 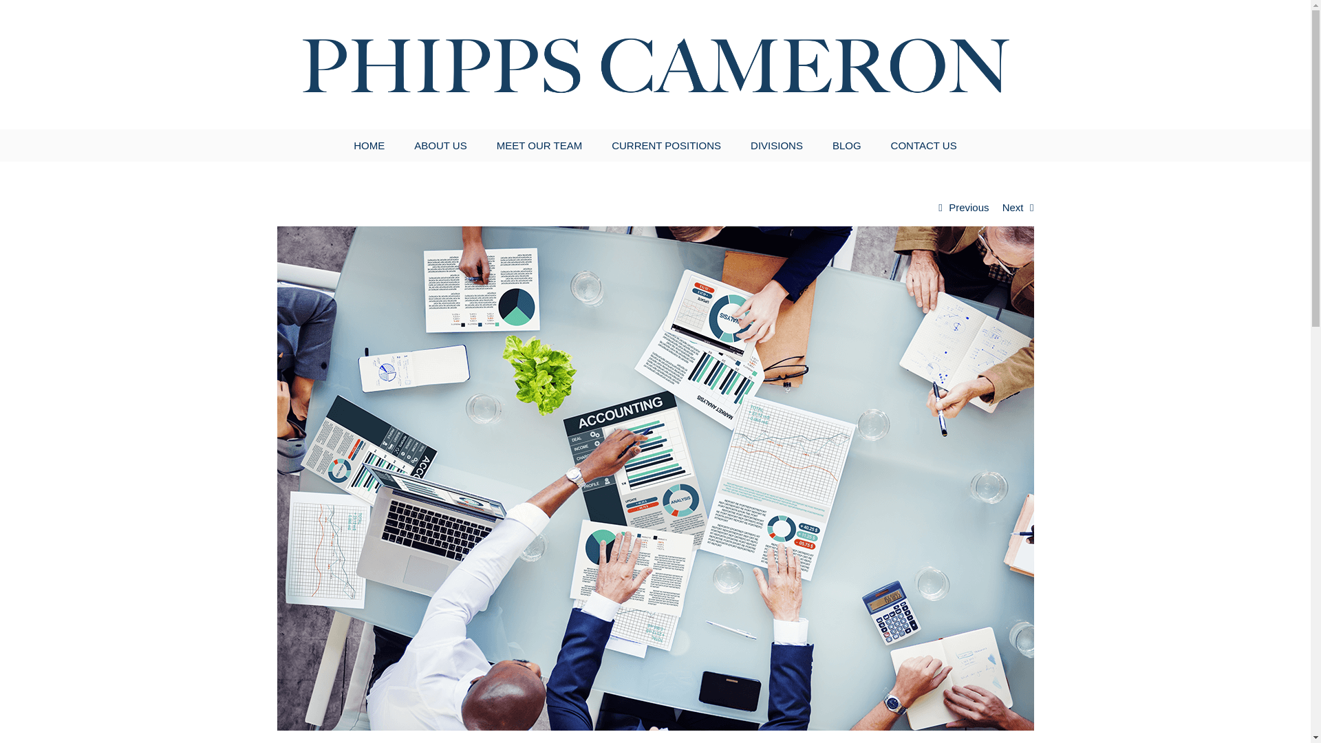 I want to click on DIVISIONS, so click(x=776, y=146).